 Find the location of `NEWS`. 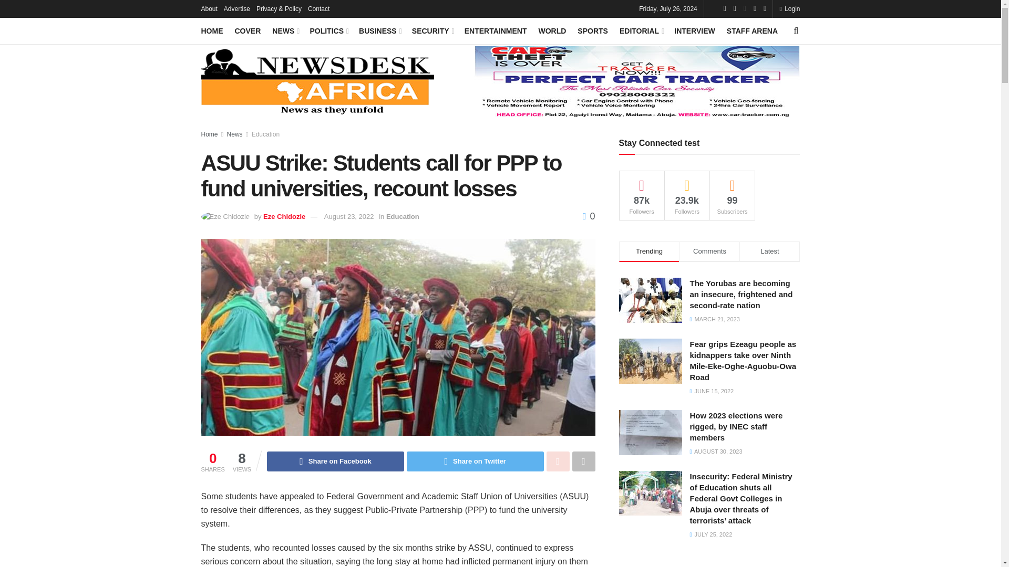

NEWS is located at coordinates (285, 31).